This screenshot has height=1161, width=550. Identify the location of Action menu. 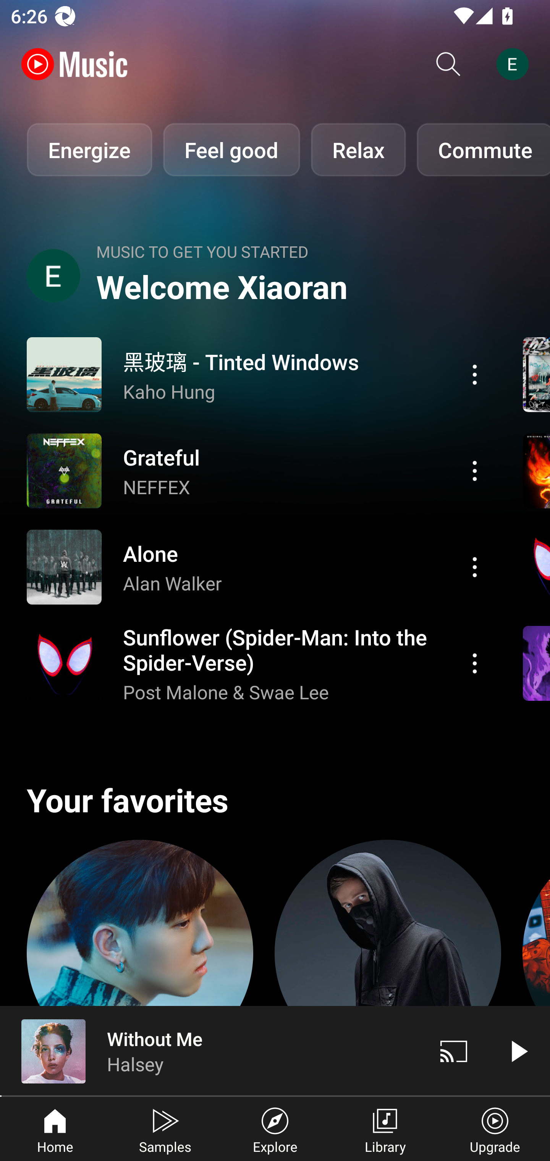
(475, 374).